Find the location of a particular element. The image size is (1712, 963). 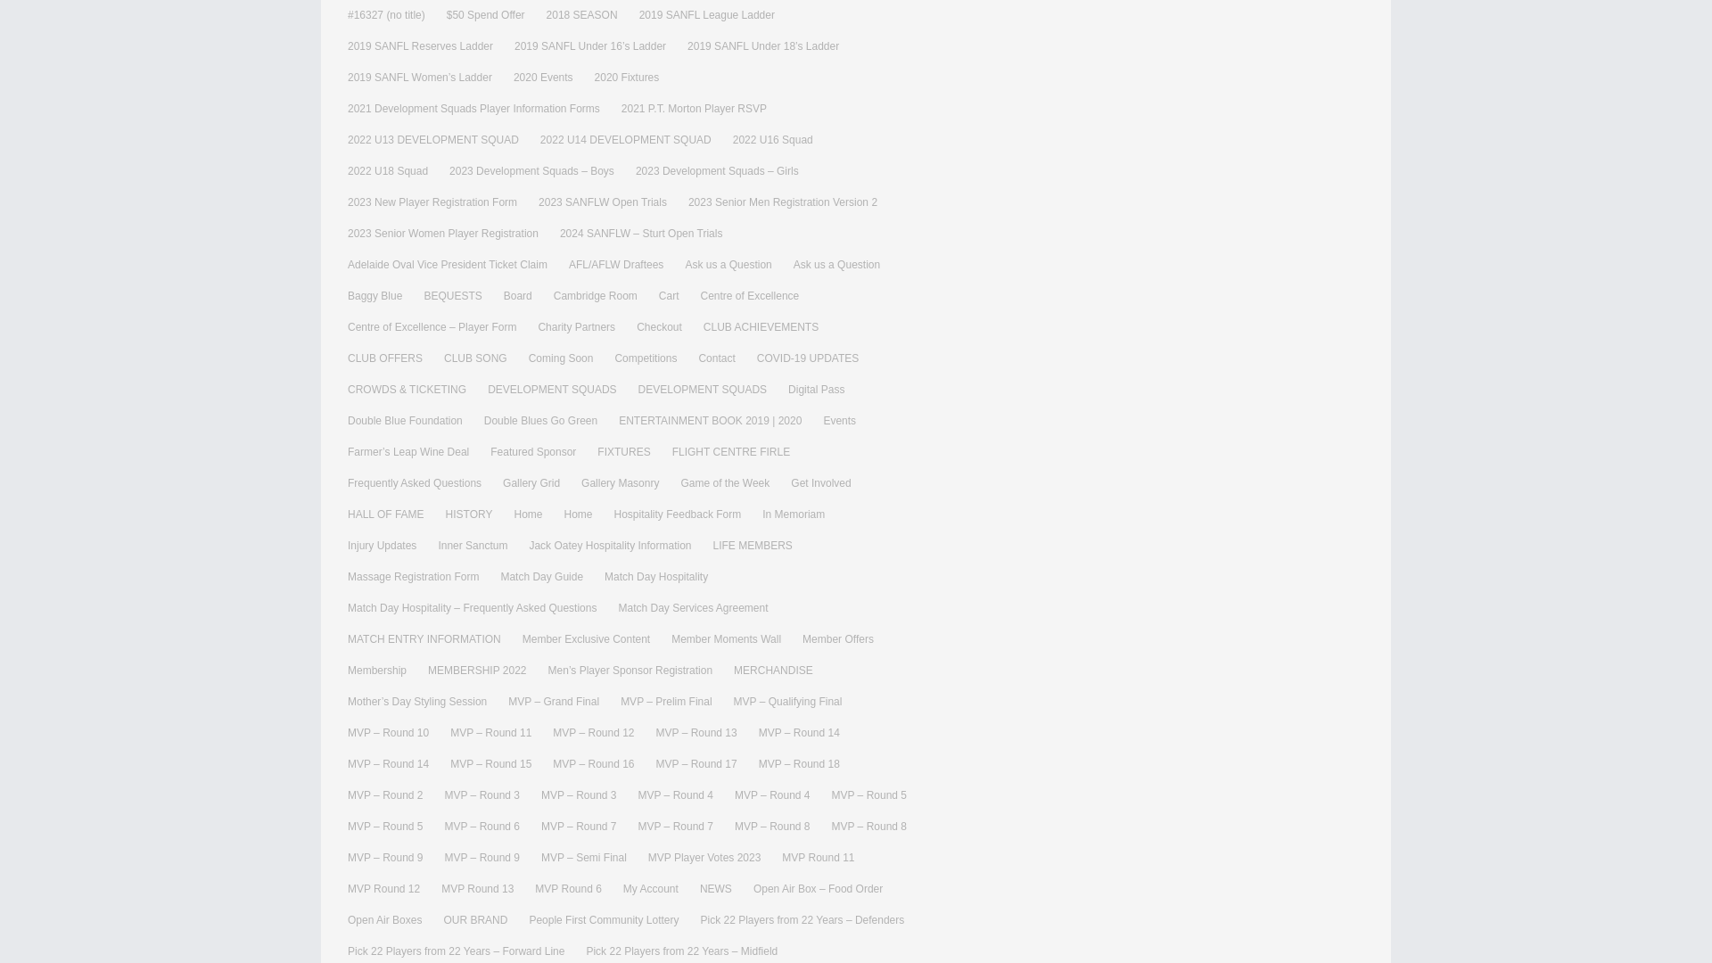

2020 Fixtures is located at coordinates (626, 78).